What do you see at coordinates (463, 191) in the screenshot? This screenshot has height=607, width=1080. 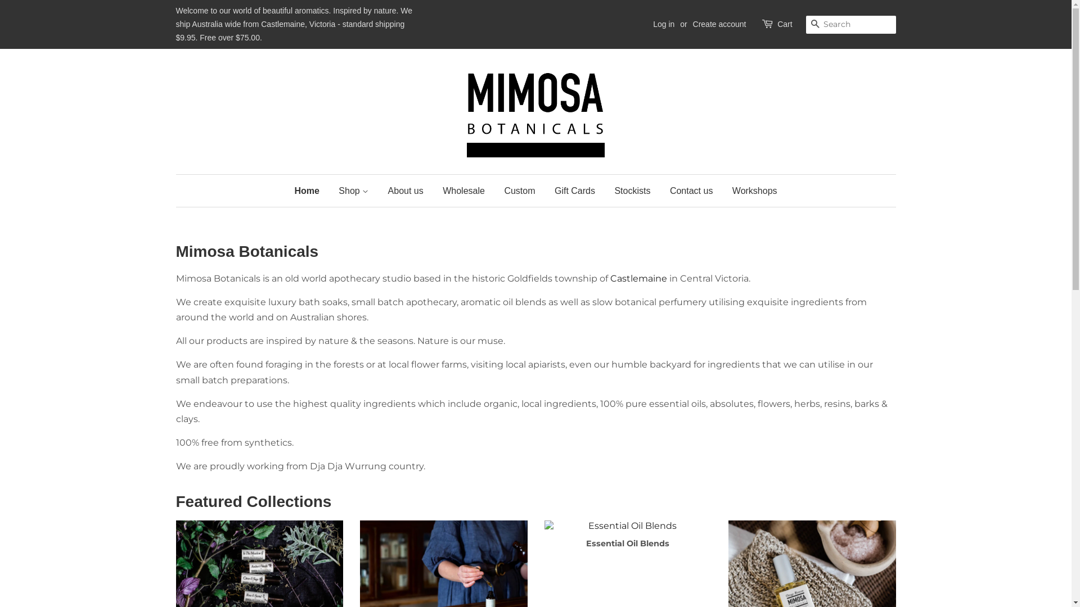 I see `Wholesale` at bounding box center [463, 191].